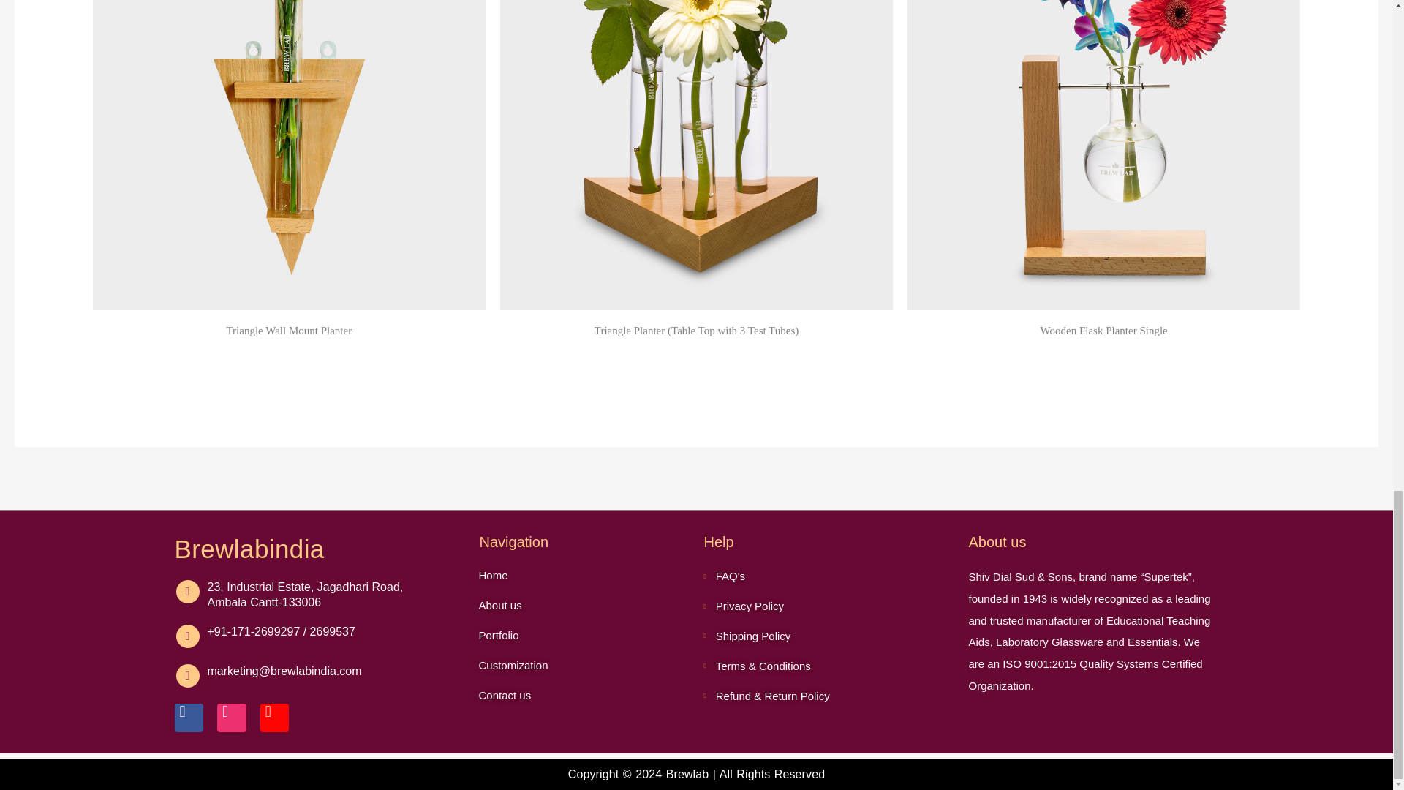  Describe the element at coordinates (560, 636) in the screenshot. I see `Portfolio` at that location.